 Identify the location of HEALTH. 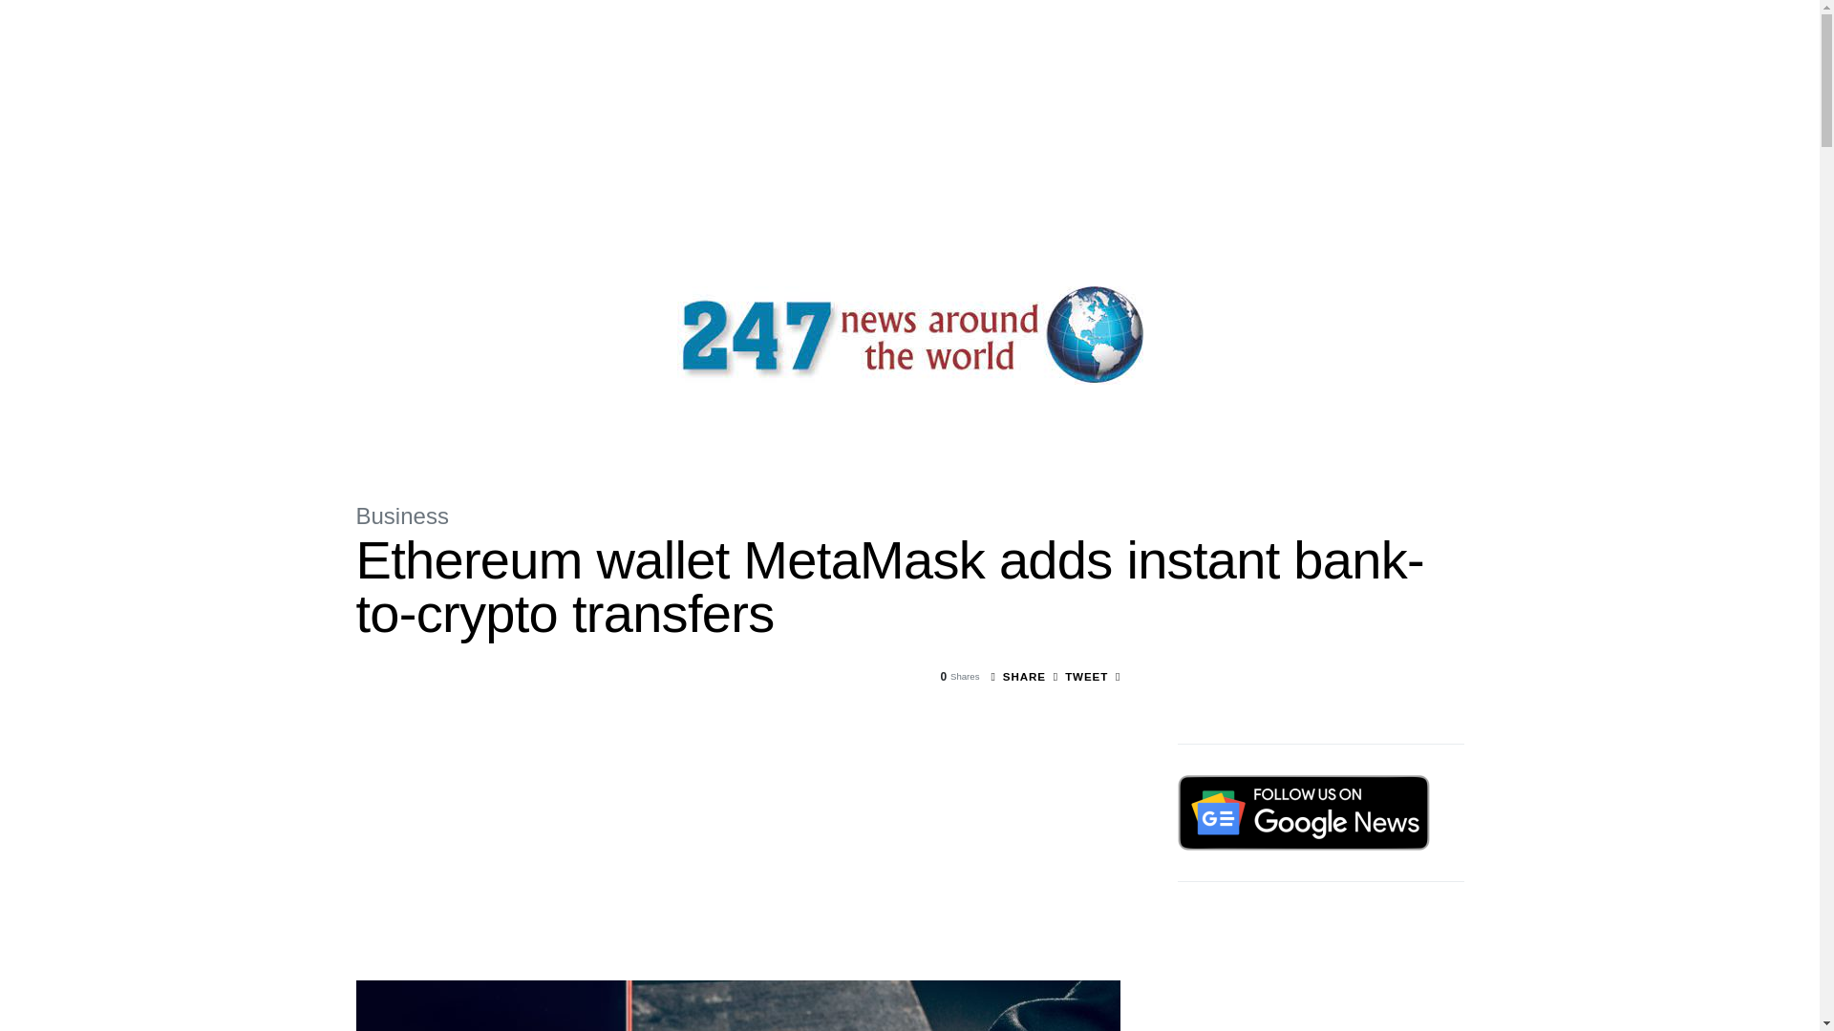
(825, 431).